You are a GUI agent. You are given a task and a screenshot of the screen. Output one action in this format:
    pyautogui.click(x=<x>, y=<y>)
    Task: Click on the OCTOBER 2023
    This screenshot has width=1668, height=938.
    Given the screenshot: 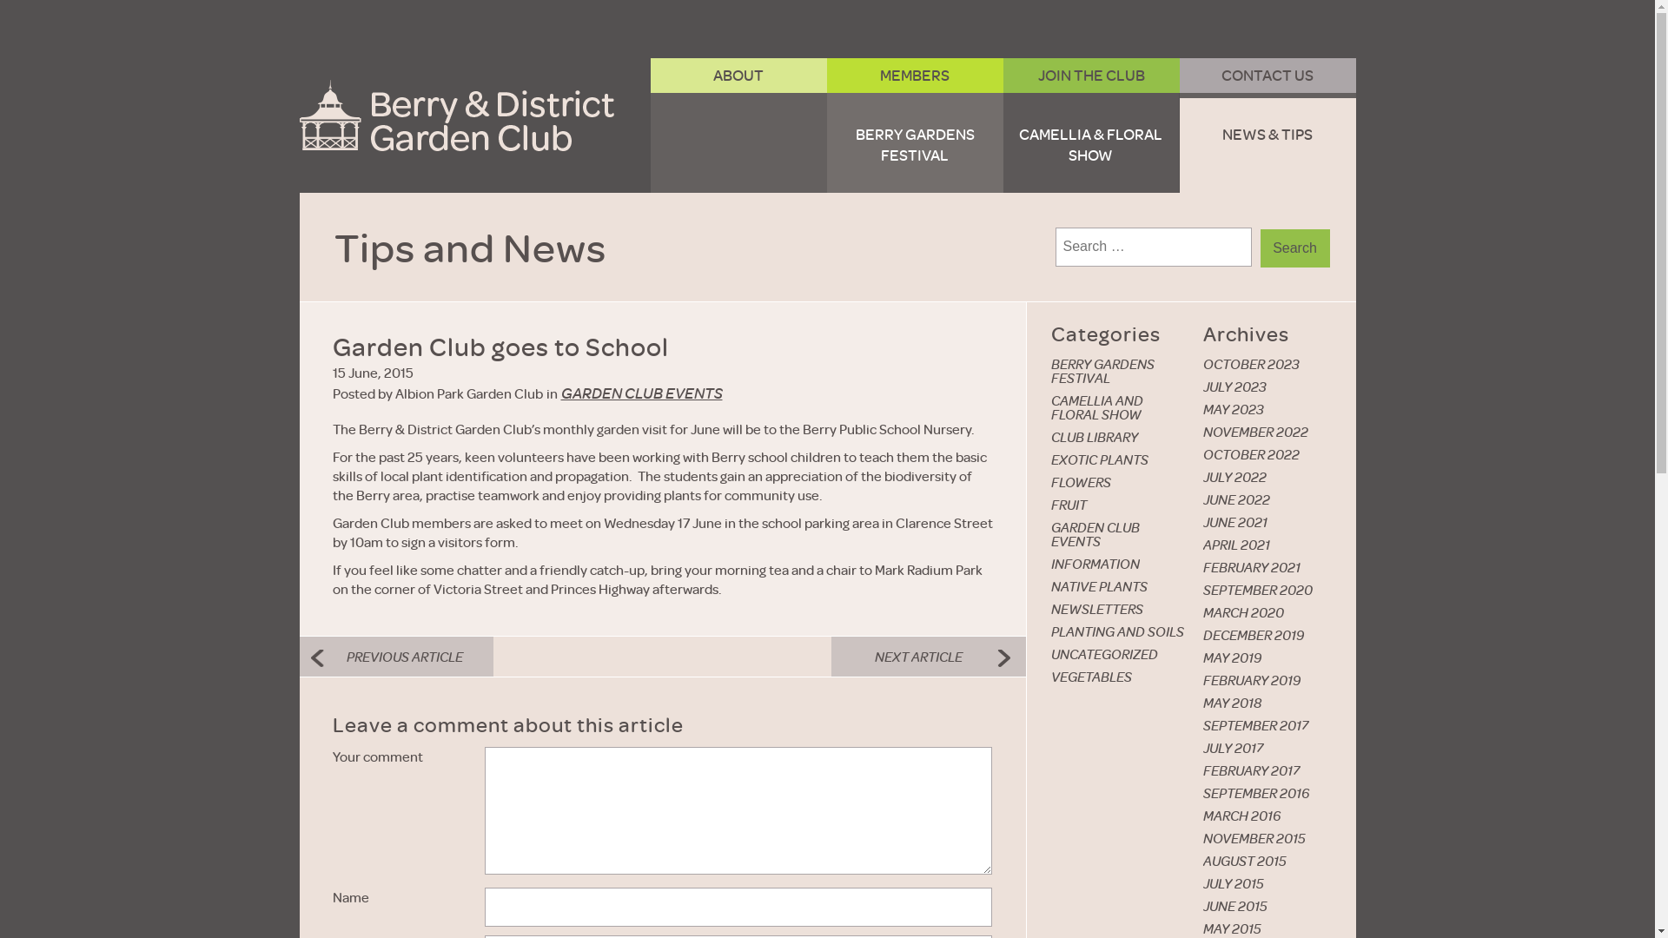 What is the action you would take?
    pyautogui.click(x=1251, y=364)
    